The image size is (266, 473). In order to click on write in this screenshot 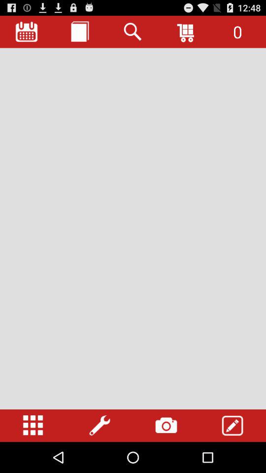, I will do `click(233, 426)`.